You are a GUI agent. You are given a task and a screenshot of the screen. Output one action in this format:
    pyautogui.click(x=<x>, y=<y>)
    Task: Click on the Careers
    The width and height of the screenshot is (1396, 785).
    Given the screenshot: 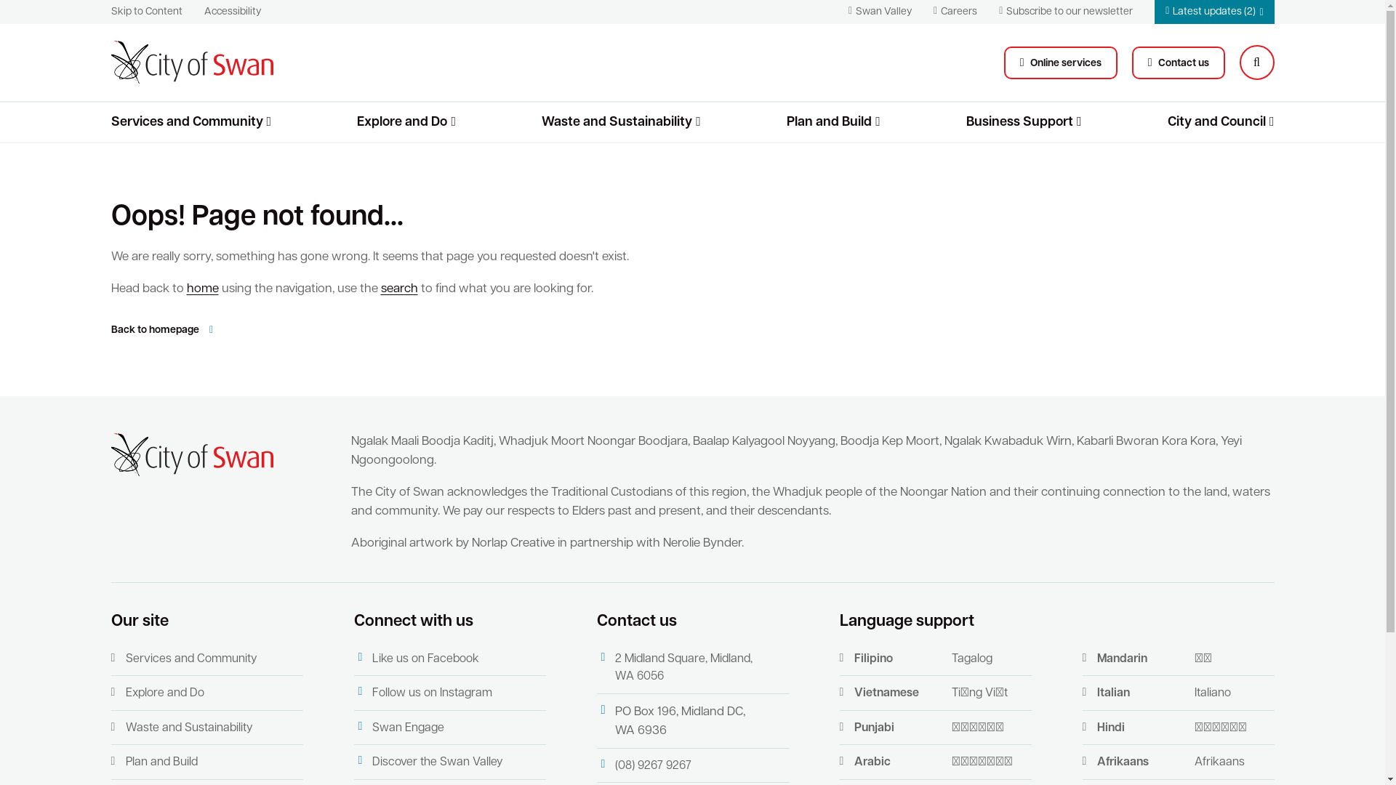 What is the action you would take?
    pyautogui.click(x=955, y=12)
    